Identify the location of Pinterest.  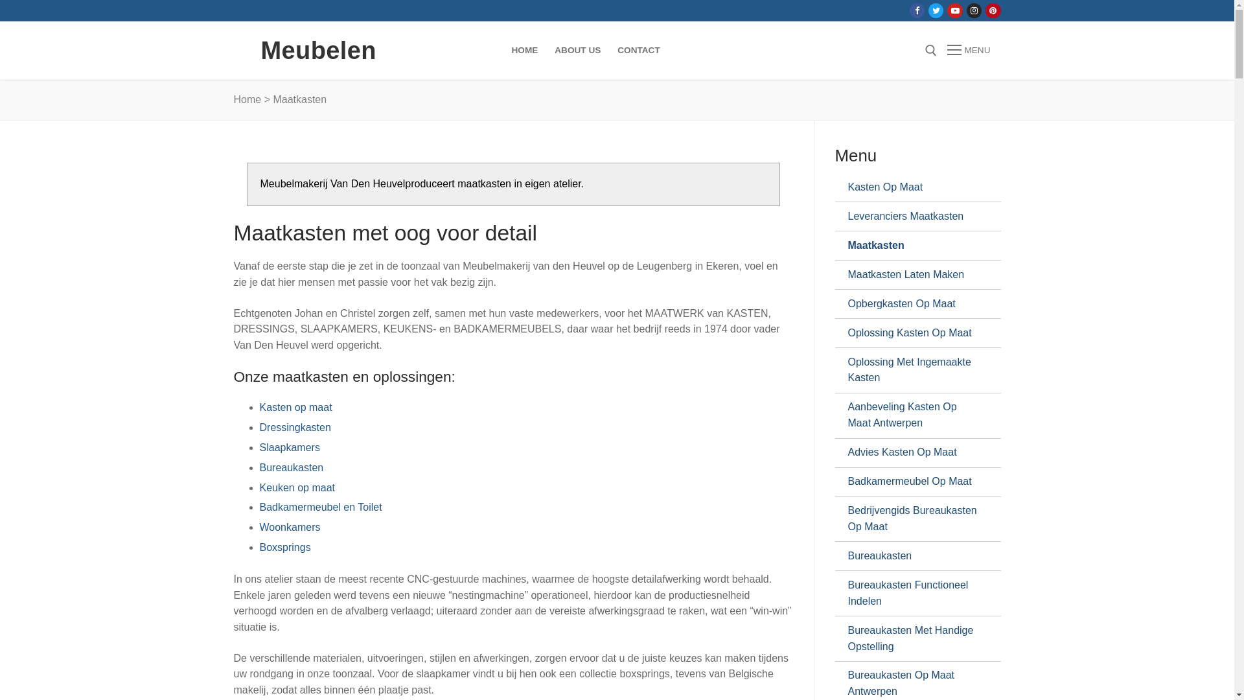
(993, 10).